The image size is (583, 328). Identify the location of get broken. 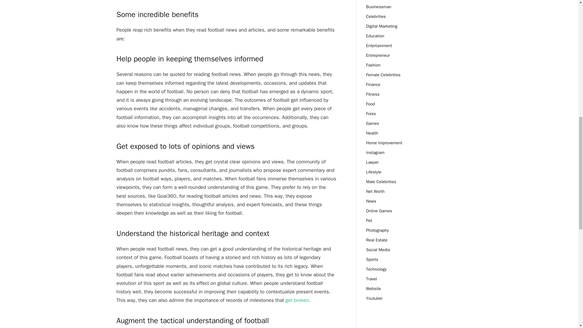
(297, 300).